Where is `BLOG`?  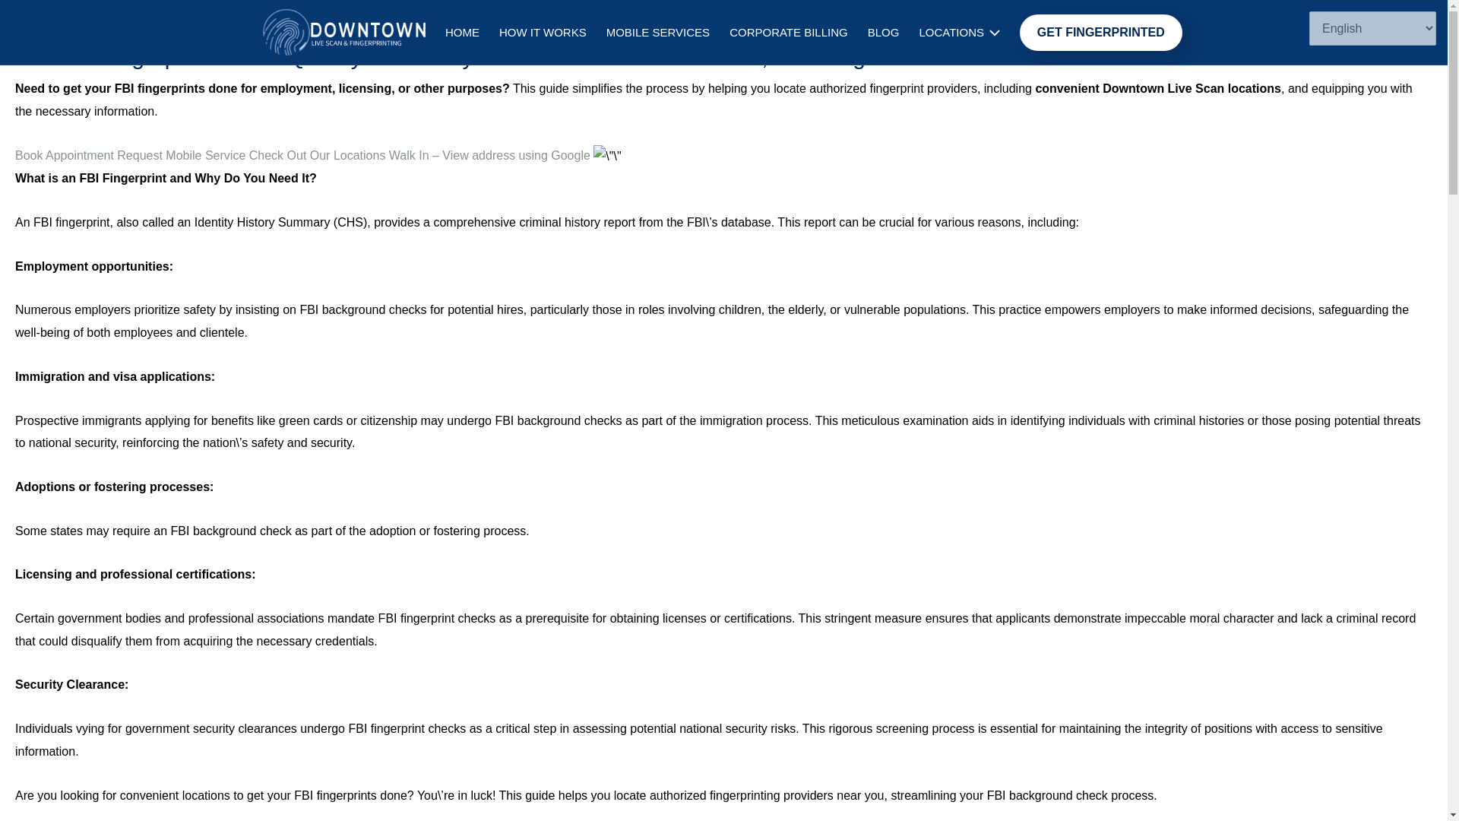
BLOG is located at coordinates (883, 32).